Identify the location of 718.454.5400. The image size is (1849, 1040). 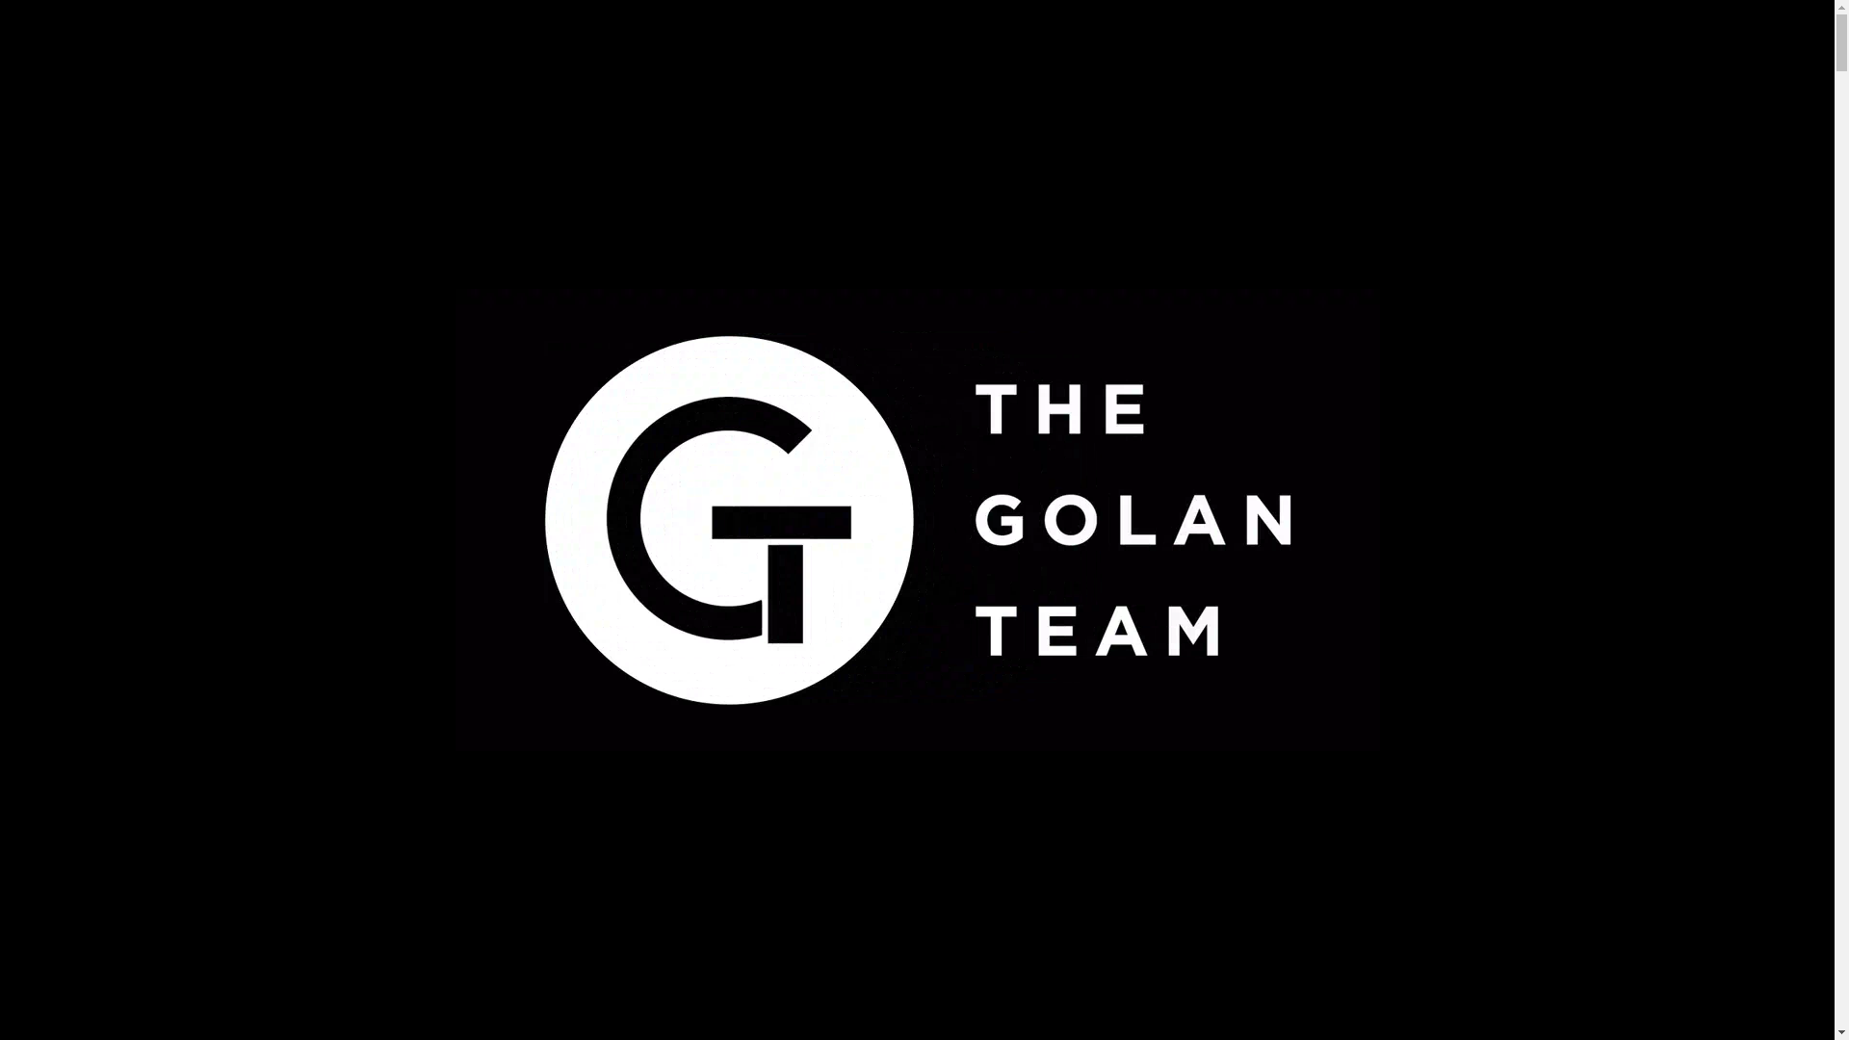
(1563, 45).